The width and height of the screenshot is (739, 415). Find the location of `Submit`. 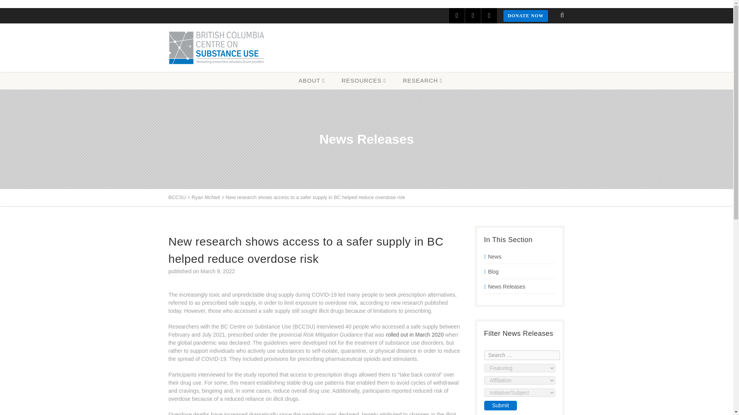

Submit is located at coordinates (500, 405).